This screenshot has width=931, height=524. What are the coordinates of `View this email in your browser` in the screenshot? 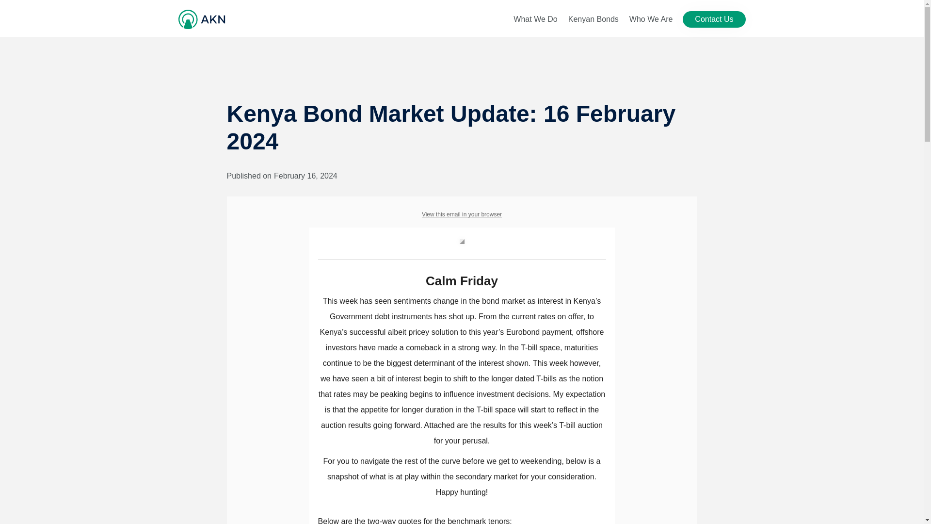 It's located at (462, 214).